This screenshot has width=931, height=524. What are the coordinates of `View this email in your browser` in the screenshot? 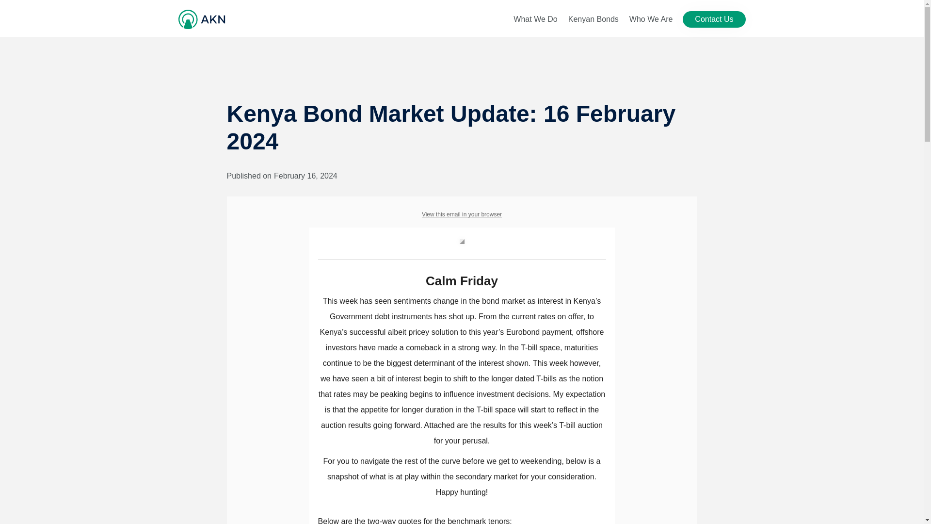 It's located at (462, 214).